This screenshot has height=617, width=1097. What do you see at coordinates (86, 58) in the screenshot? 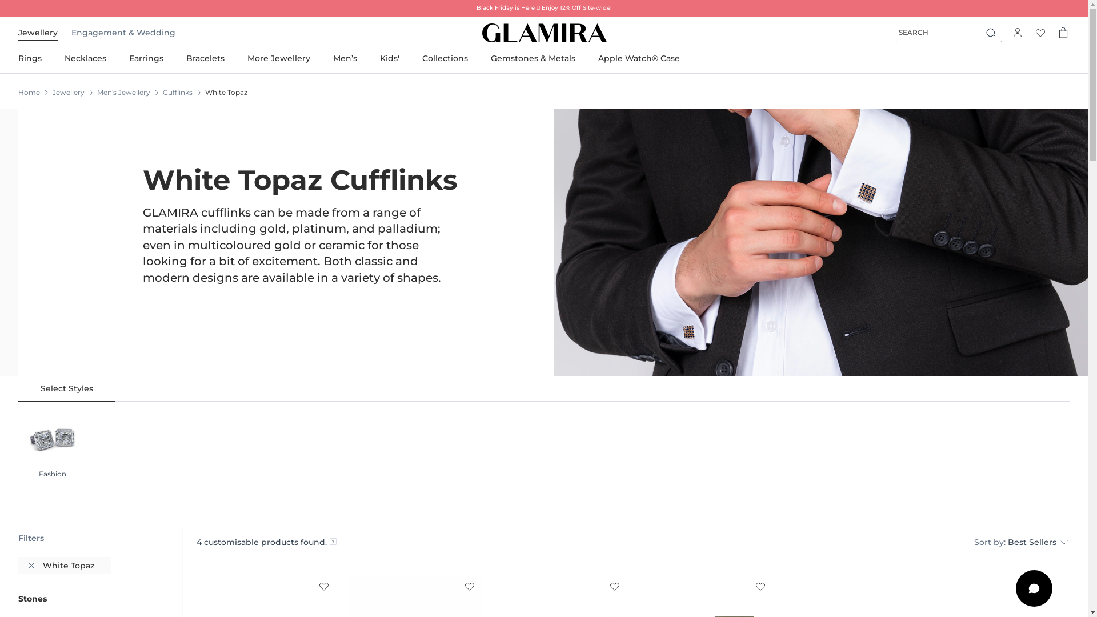
I see `Necklaces` at bounding box center [86, 58].